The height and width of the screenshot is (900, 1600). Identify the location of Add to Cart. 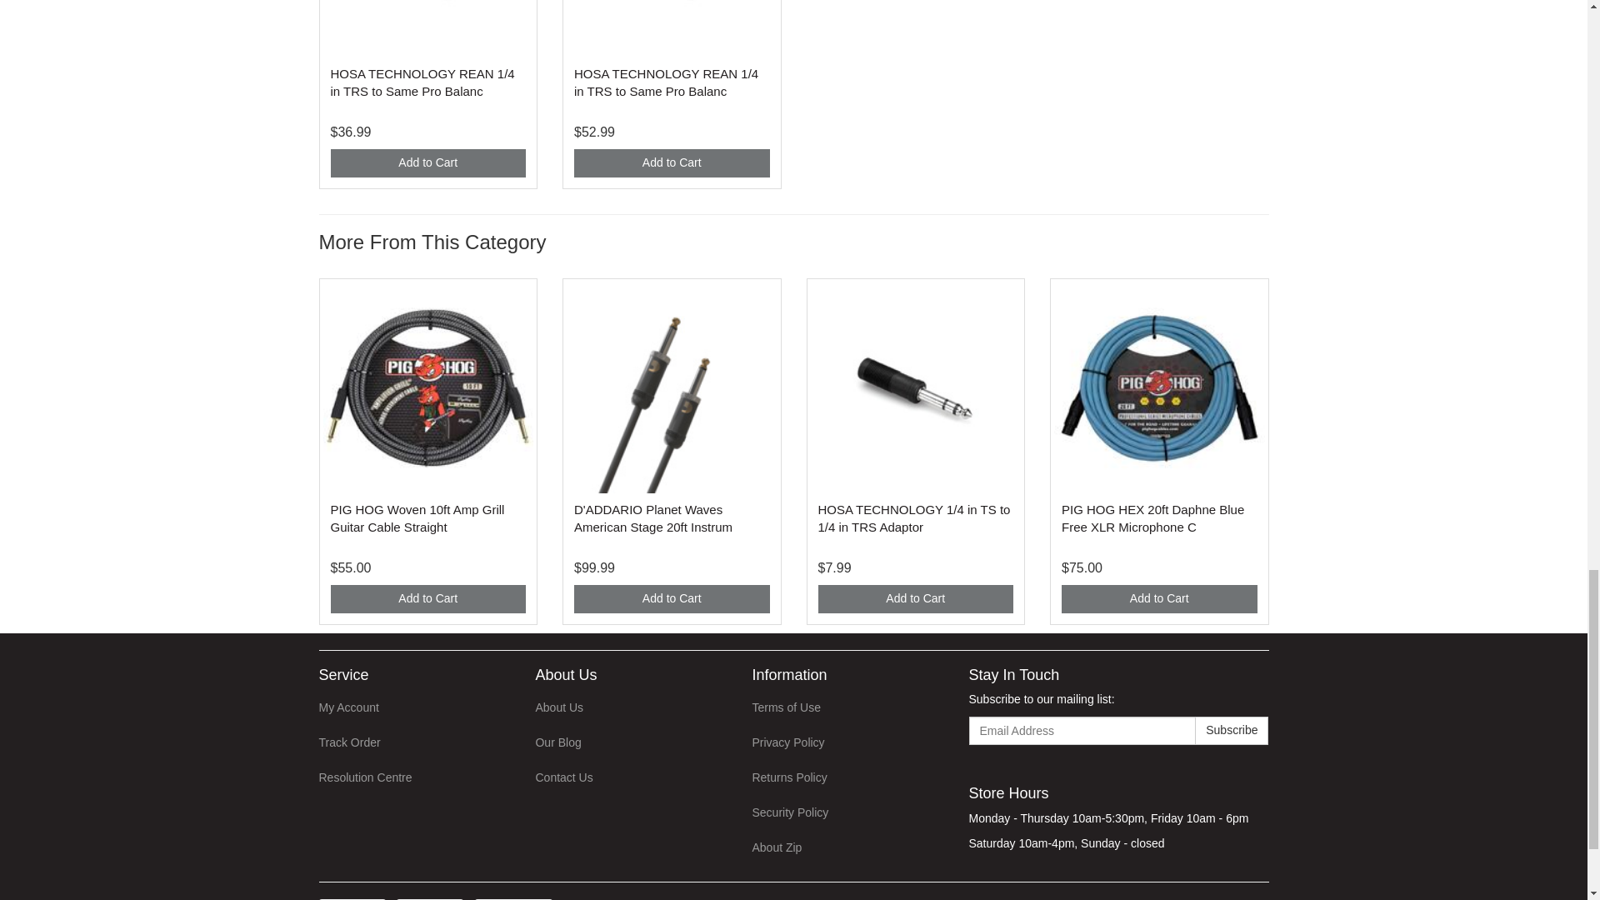
(916, 598).